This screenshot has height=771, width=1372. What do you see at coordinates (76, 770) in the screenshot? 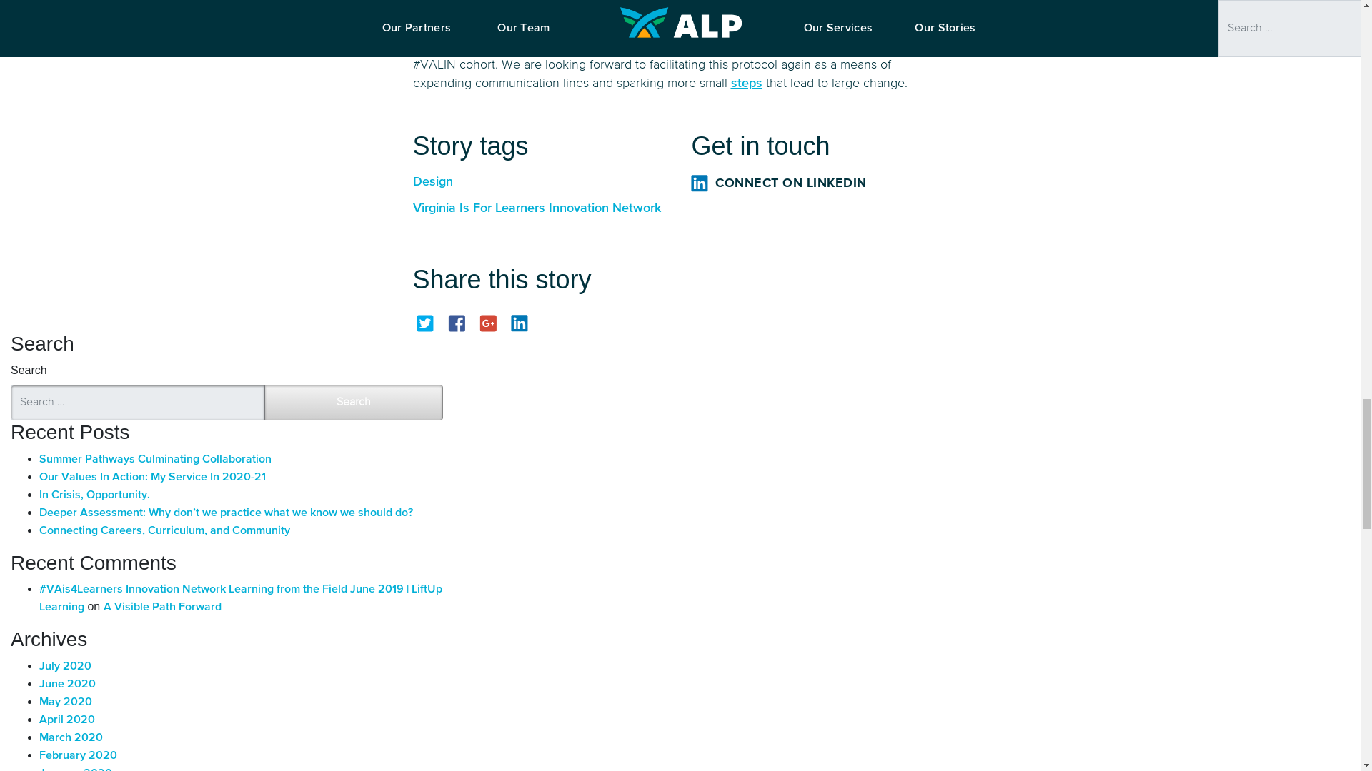
I see `January 2020` at bounding box center [76, 770].